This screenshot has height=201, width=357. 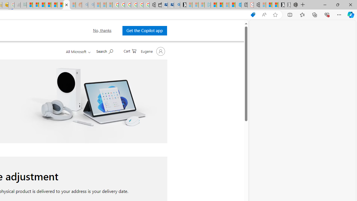 What do you see at coordinates (201, 5) in the screenshot?
I see `Microsoft account | Privacy - Sleeping` at bounding box center [201, 5].